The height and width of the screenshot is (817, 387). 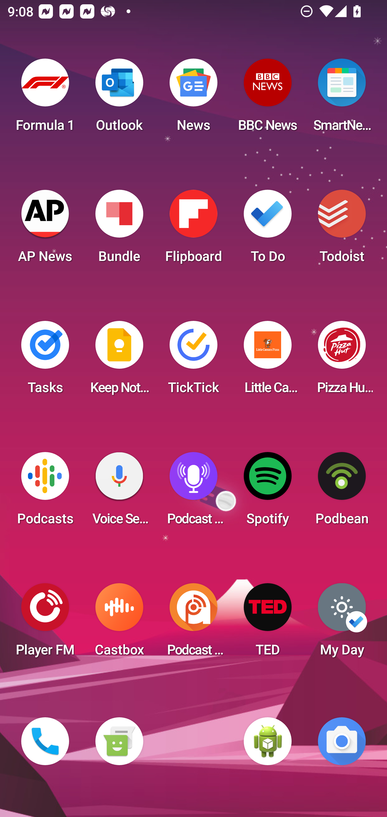 What do you see at coordinates (119, 98) in the screenshot?
I see `Outlook` at bounding box center [119, 98].